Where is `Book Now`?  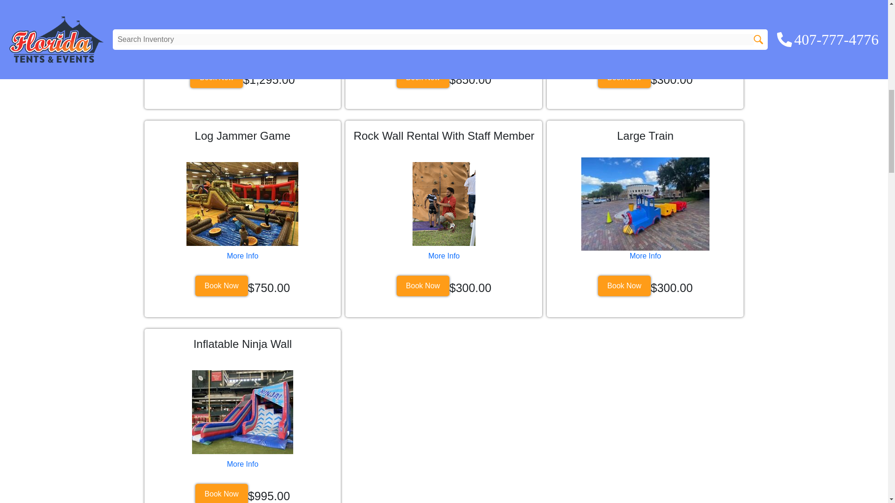
Book Now is located at coordinates (422, 77).